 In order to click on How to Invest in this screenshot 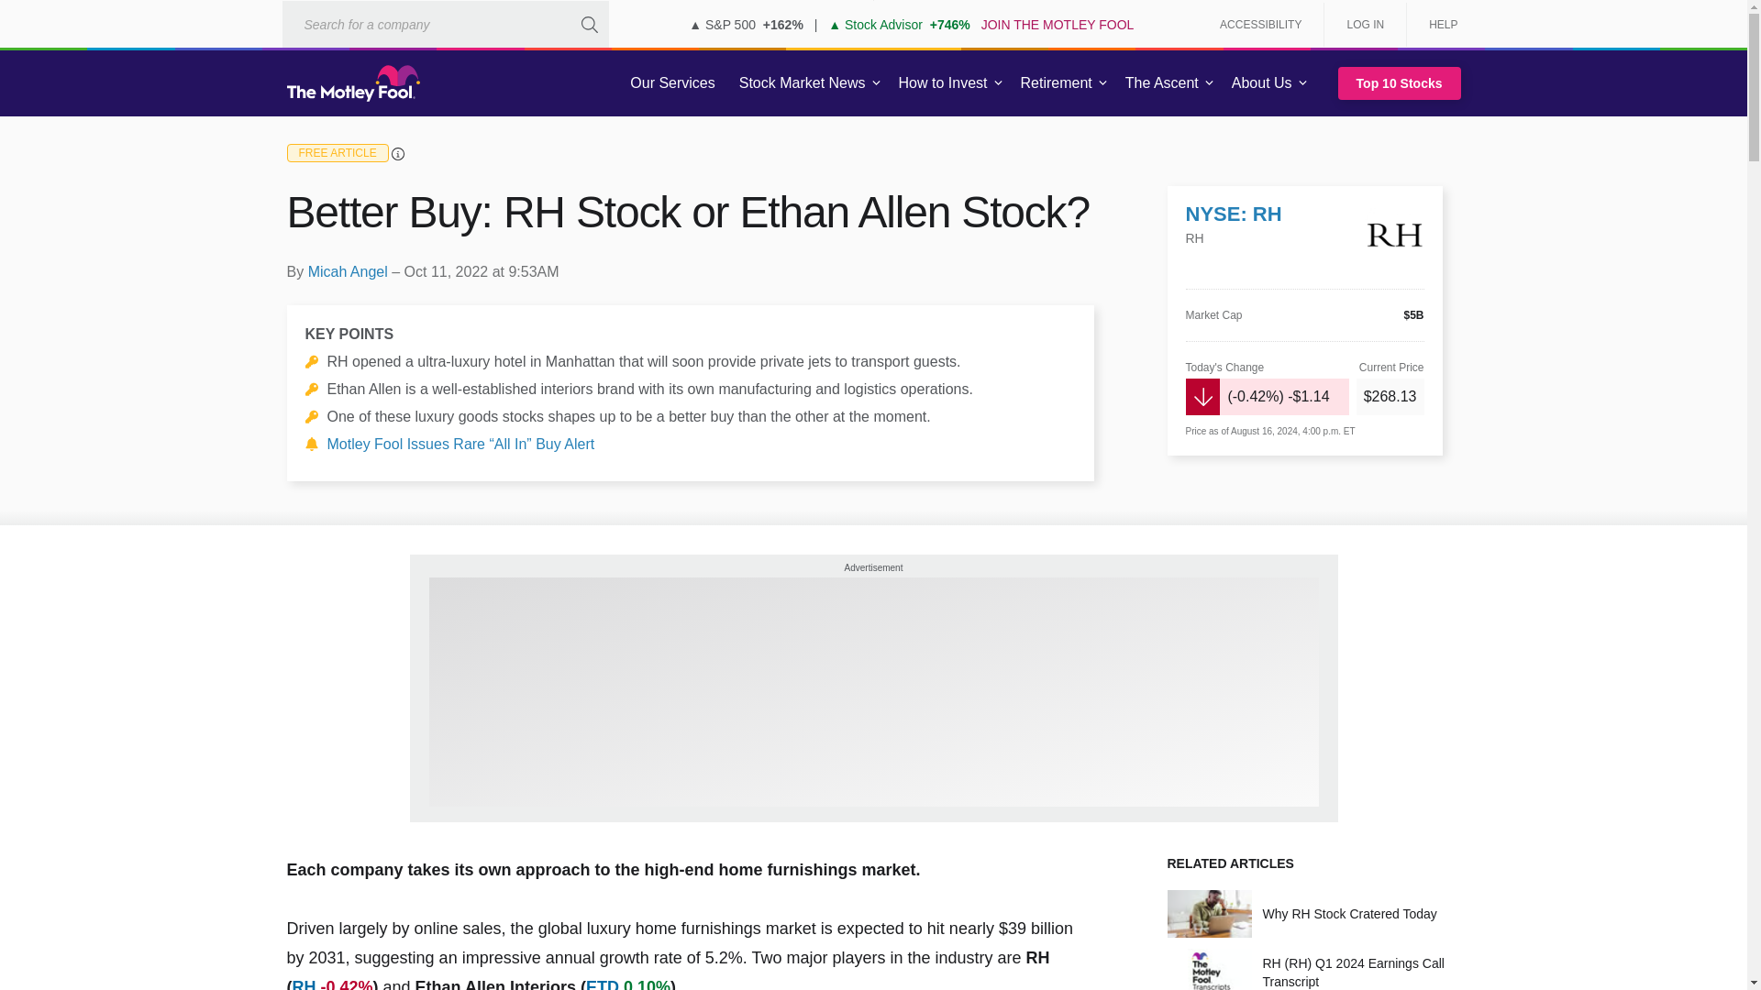, I will do `click(943, 83)`.